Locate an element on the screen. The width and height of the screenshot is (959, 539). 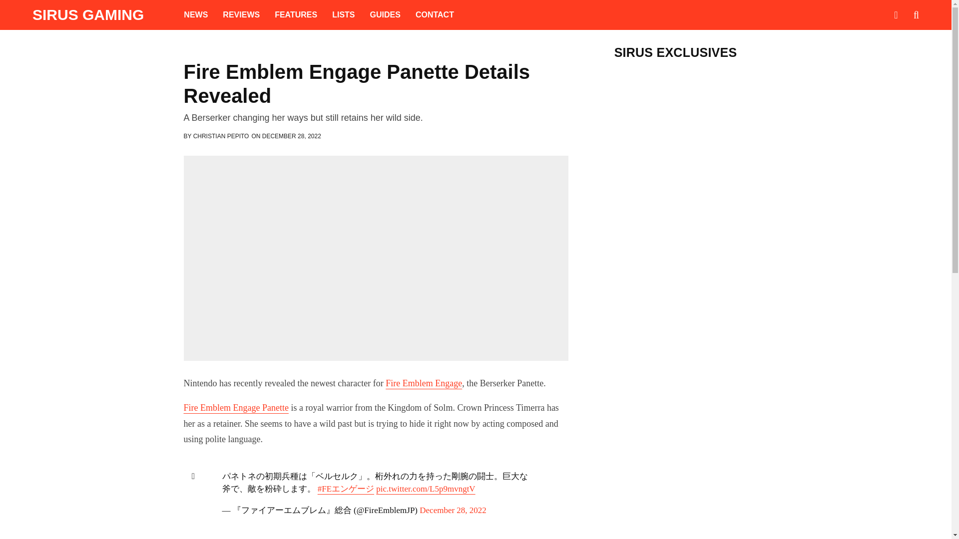
GUIDES is located at coordinates (385, 15).